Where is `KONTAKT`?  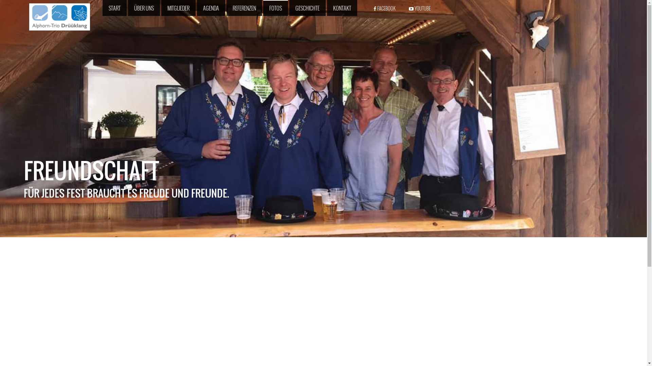
KONTAKT is located at coordinates (342, 8).